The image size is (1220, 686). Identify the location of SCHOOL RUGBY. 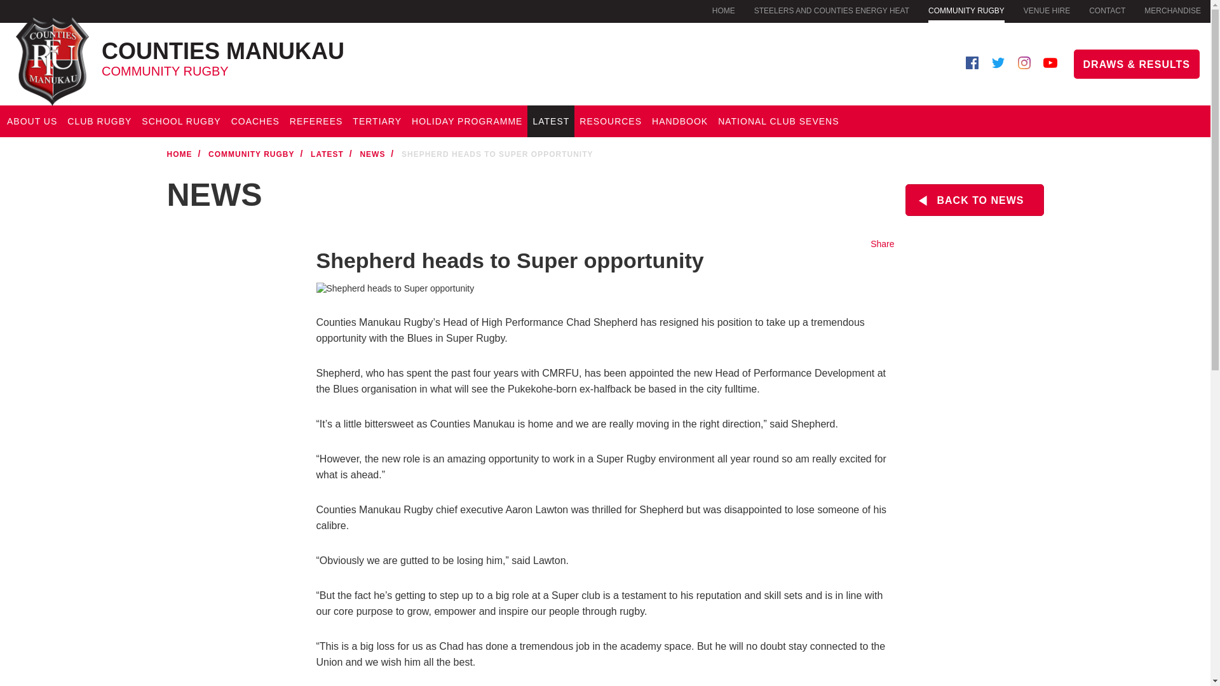
(181, 121).